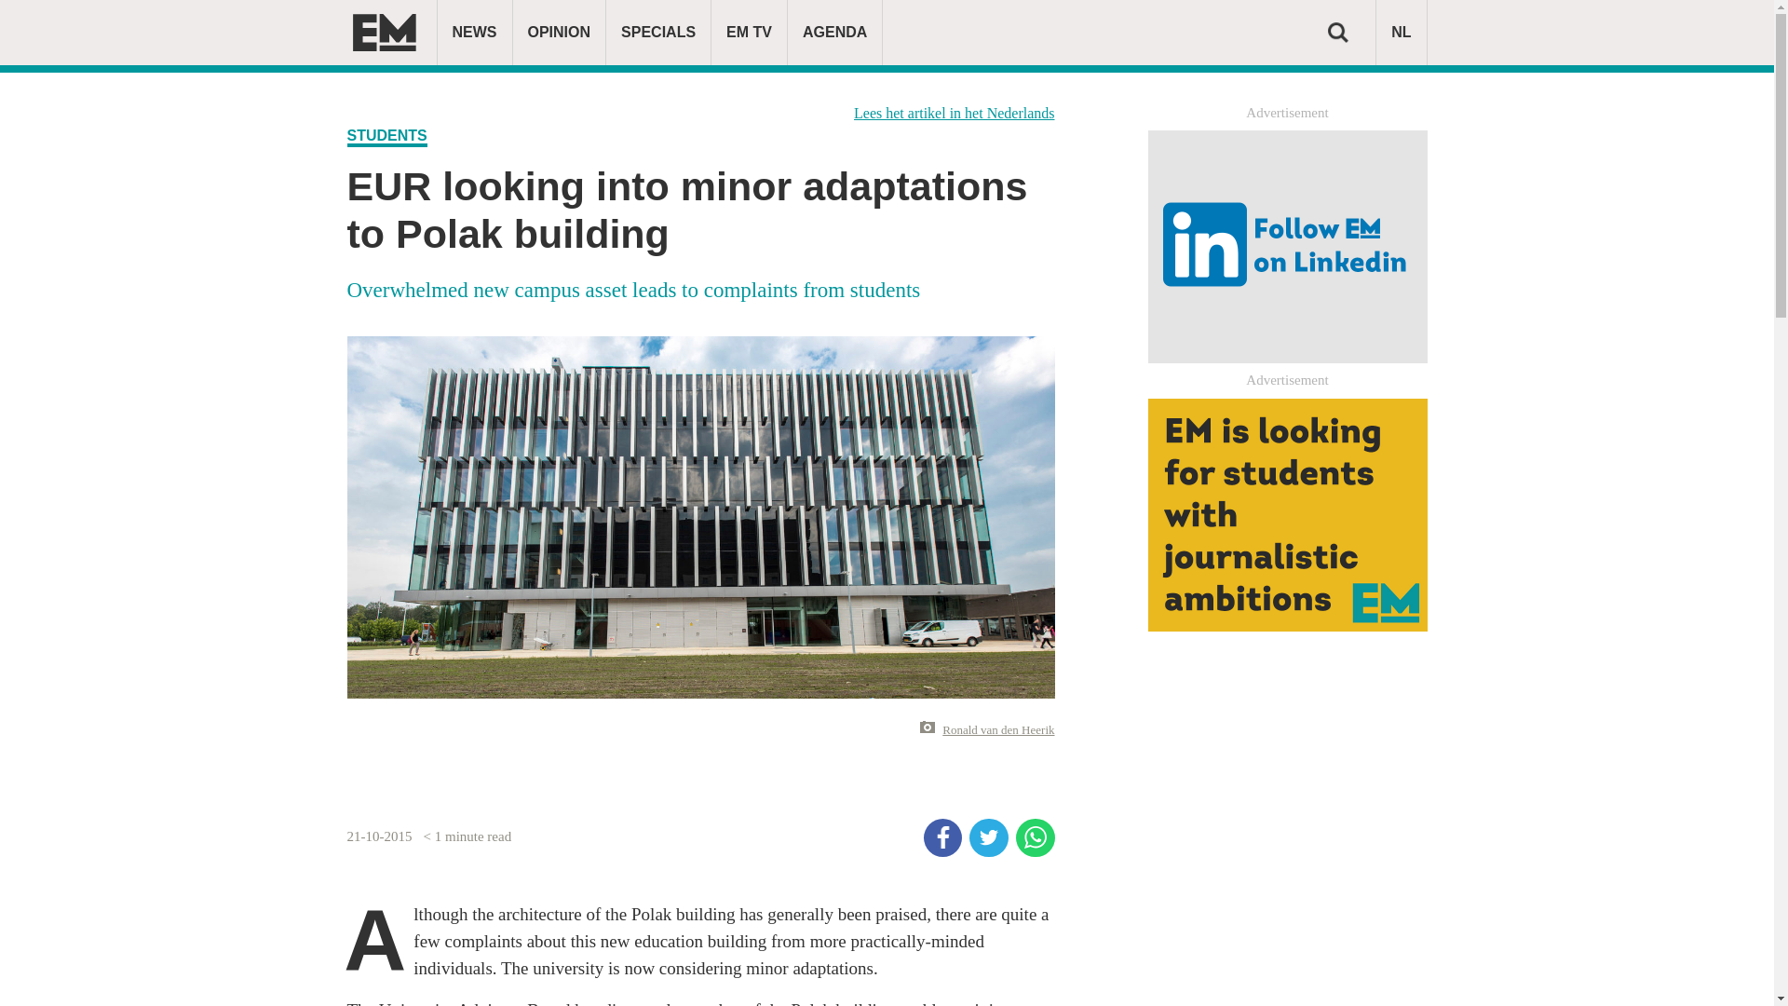  Describe the element at coordinates (1337, 32) in the screenshot. I see `Search` at that location.